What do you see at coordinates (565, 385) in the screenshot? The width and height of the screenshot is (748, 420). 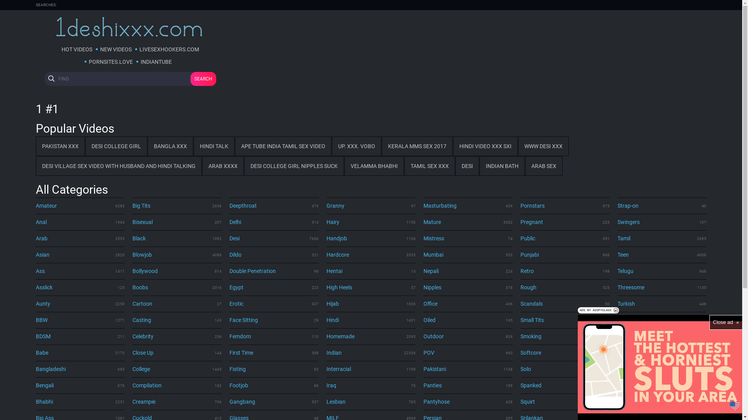 I see `Spanked
89` at bounding box center [565, 385].